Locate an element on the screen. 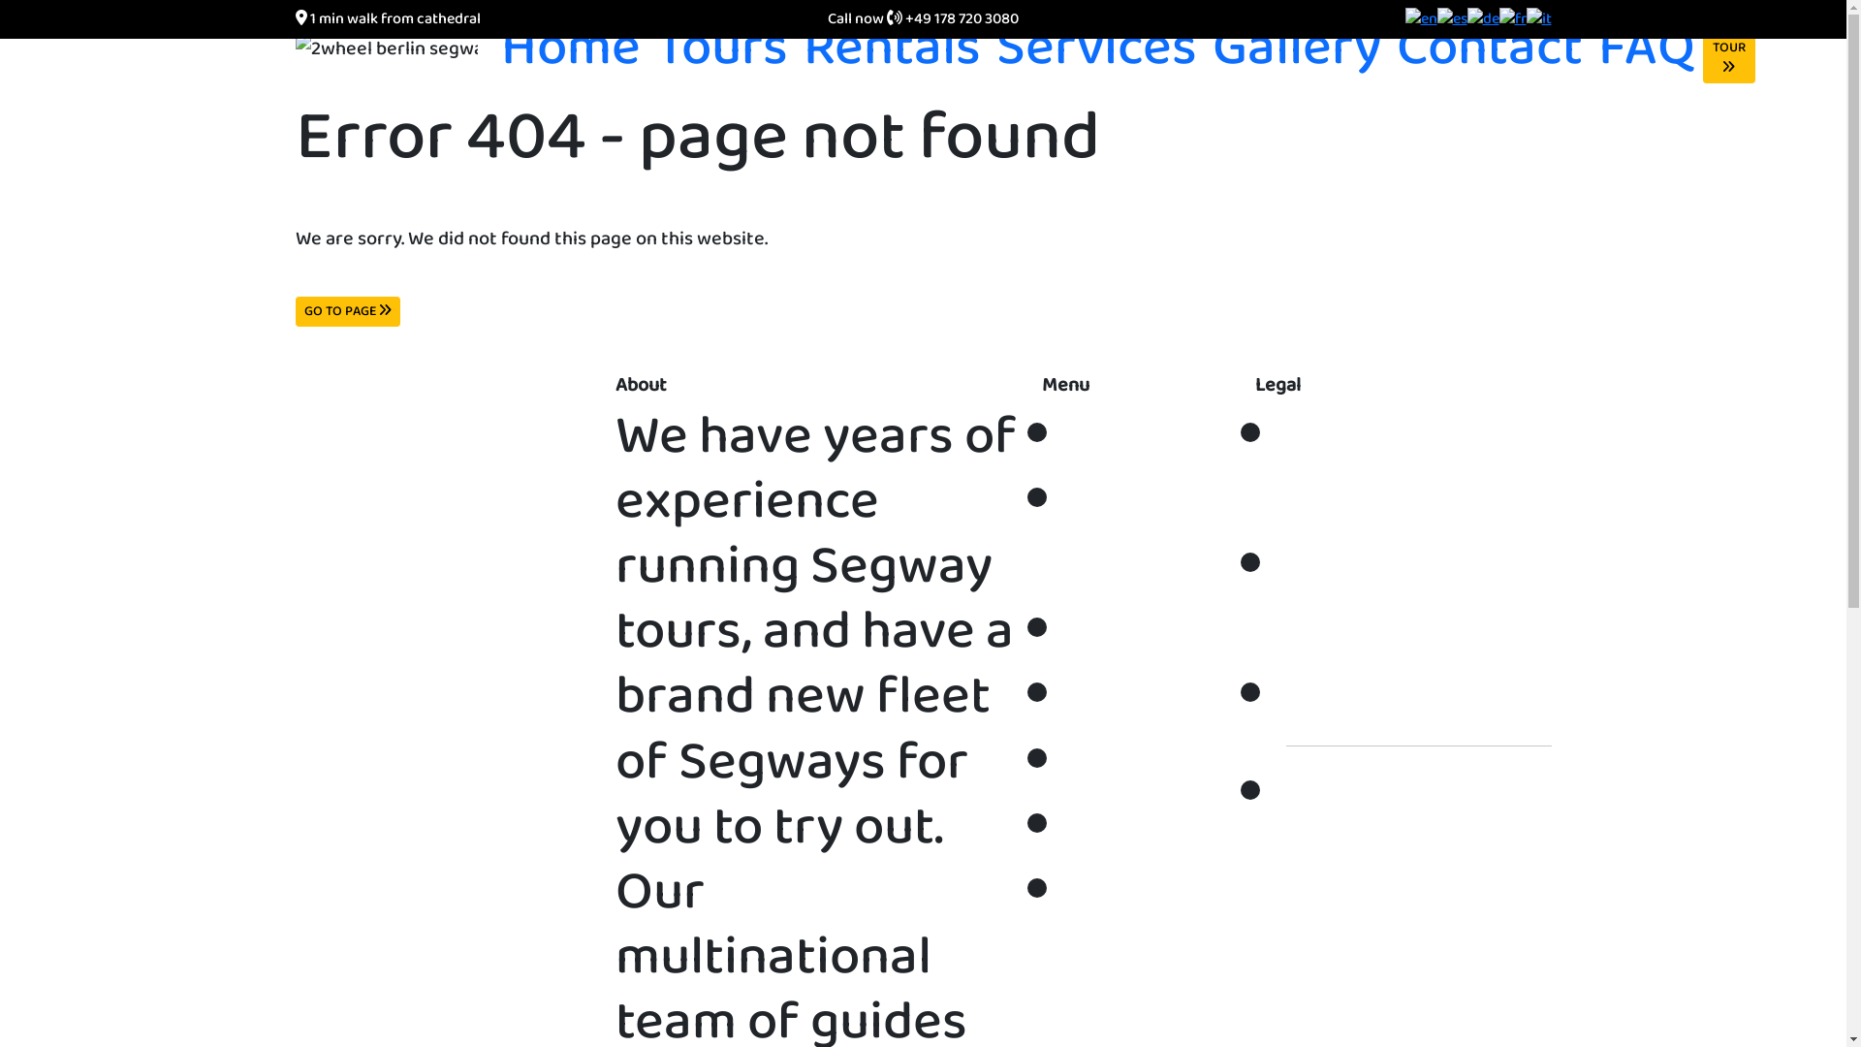 The height and width of the screenshot is (1047, 1861). FAQ is located at coordinates (1646, 48).